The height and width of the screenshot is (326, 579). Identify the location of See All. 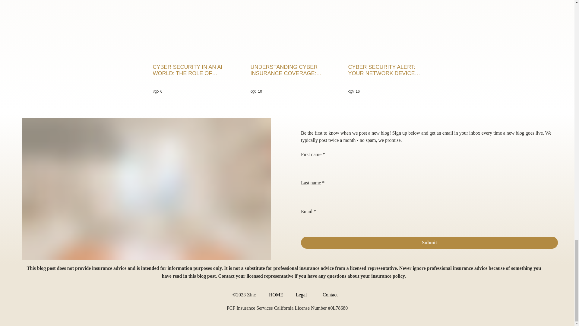
(422, 1).